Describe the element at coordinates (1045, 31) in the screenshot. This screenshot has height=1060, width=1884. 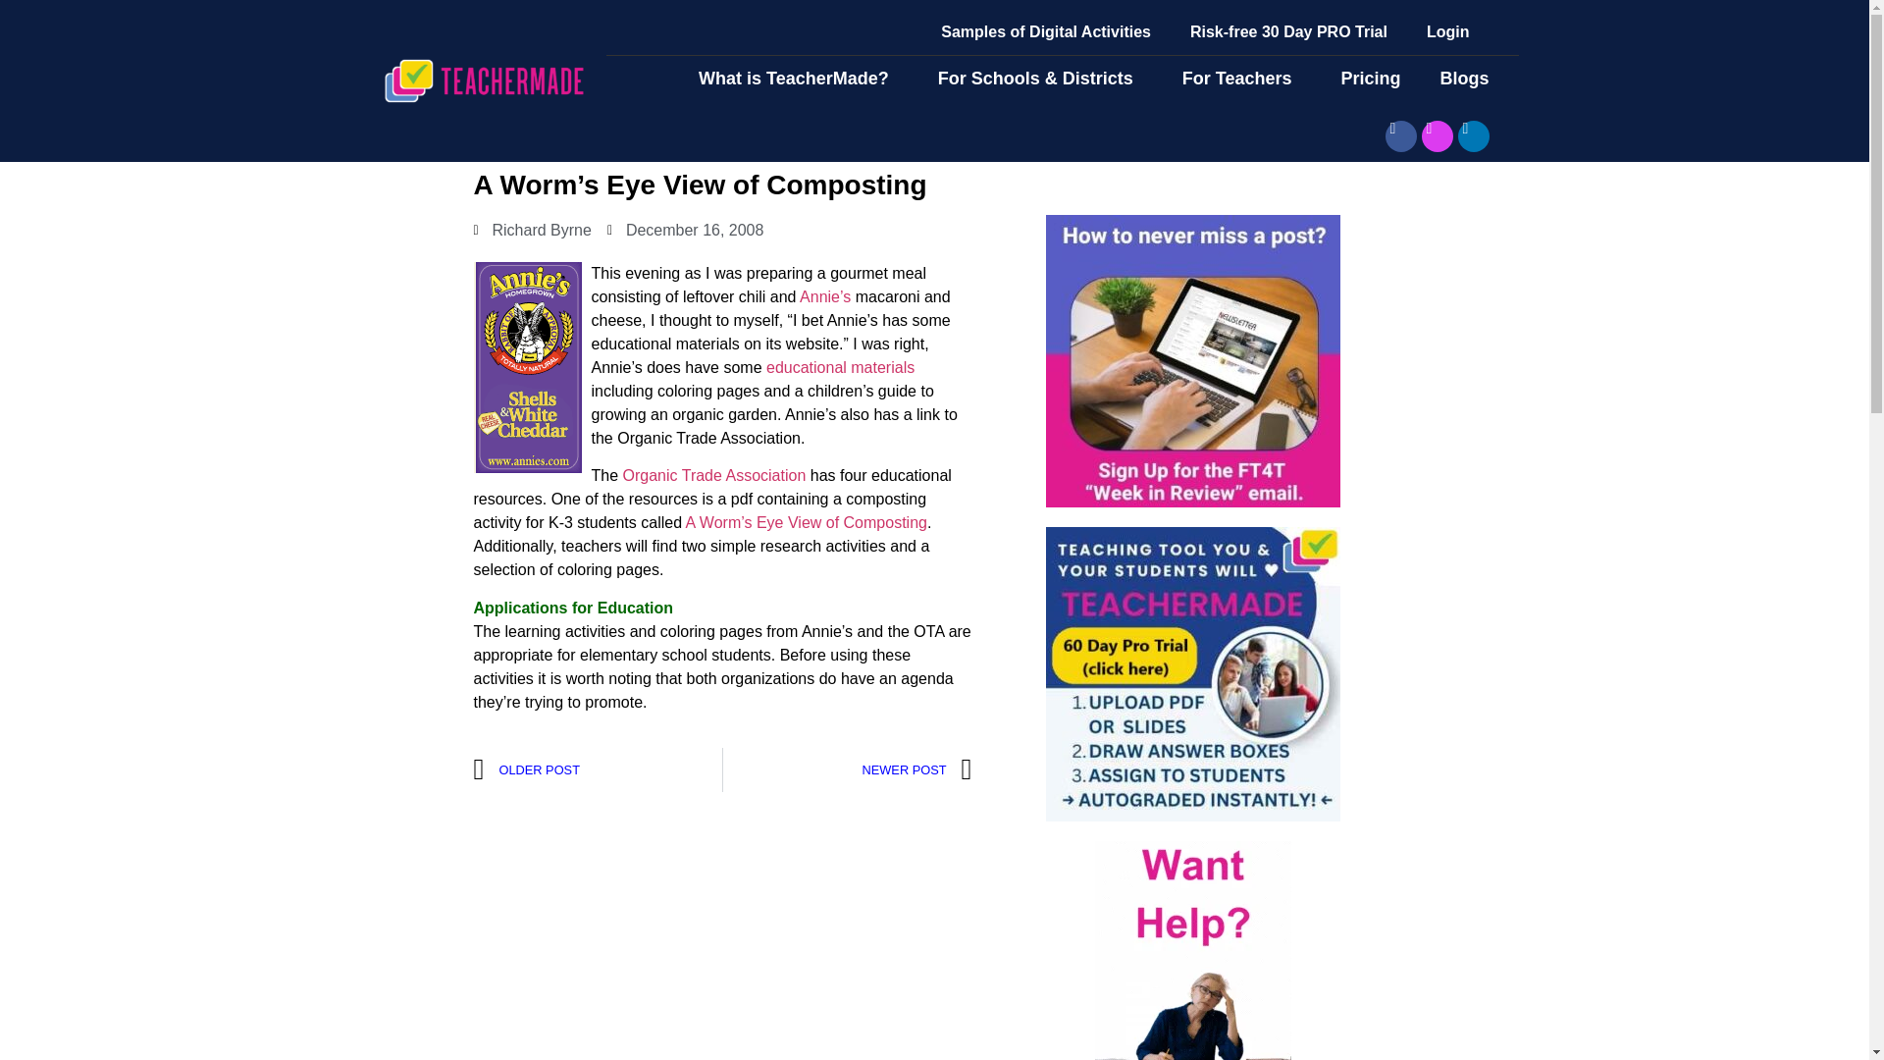
I see `Samples of Digital Activities` at that location.